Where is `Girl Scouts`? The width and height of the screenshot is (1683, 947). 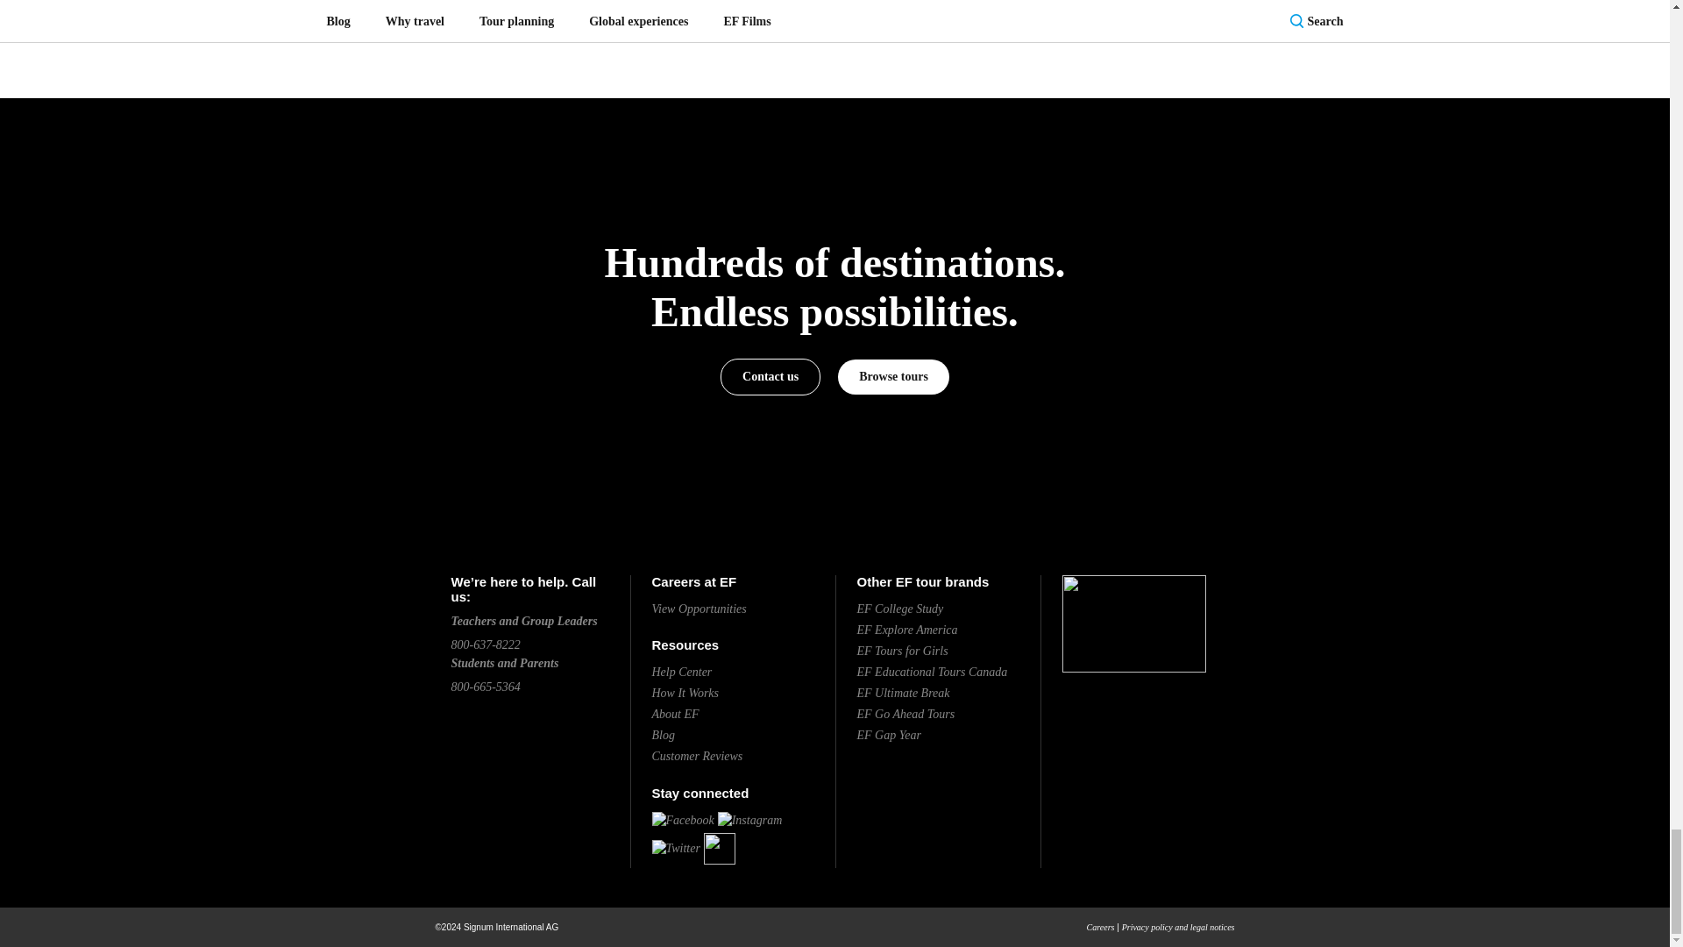 Girl Scouts is located at coordinates (903, 651).